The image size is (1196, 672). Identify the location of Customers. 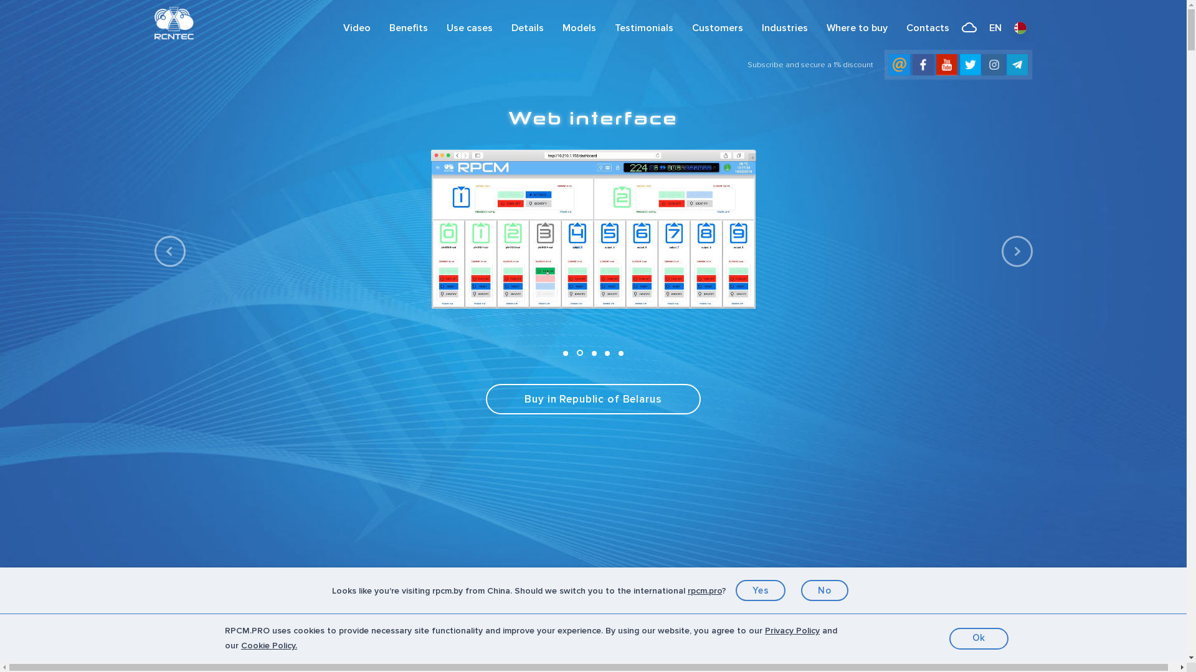
(718, 28).